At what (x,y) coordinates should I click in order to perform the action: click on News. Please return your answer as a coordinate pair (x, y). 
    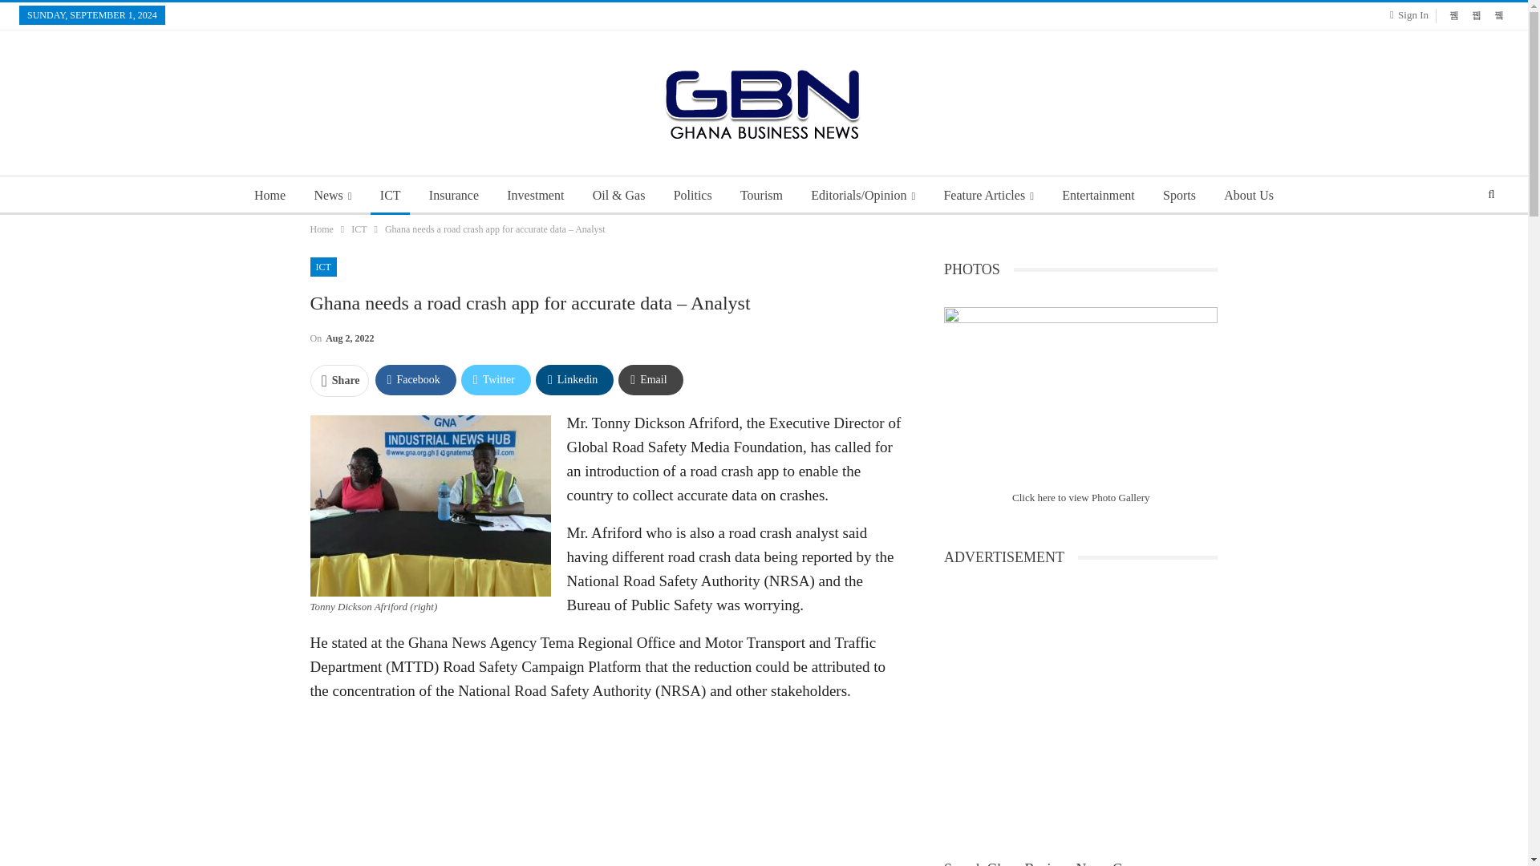
    Looking at the image, I should click on (332, 196).